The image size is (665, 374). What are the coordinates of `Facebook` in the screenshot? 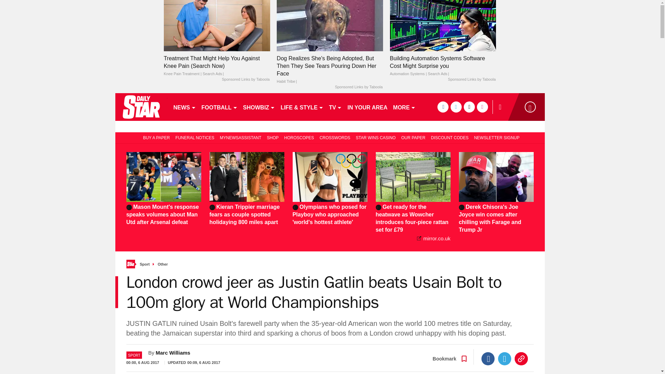 It's located at (488, 359).